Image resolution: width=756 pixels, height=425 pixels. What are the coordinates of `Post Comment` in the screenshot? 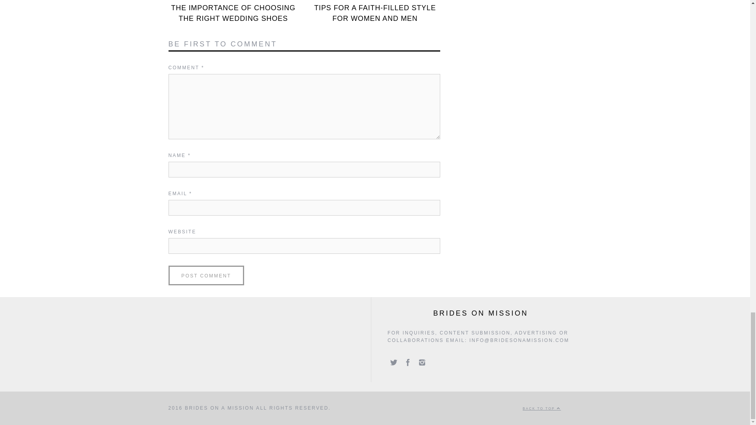 It's located at (206, 275).